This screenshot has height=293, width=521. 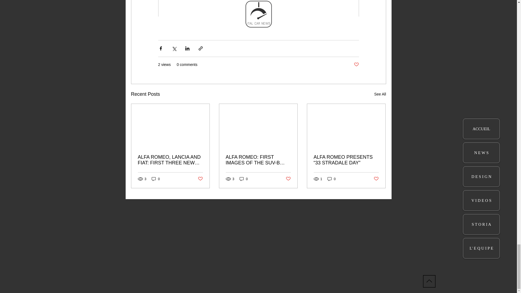 What do you see at coordinates (332, 179) in the screenshot?
I see `0` at bounding box center [332, 179].